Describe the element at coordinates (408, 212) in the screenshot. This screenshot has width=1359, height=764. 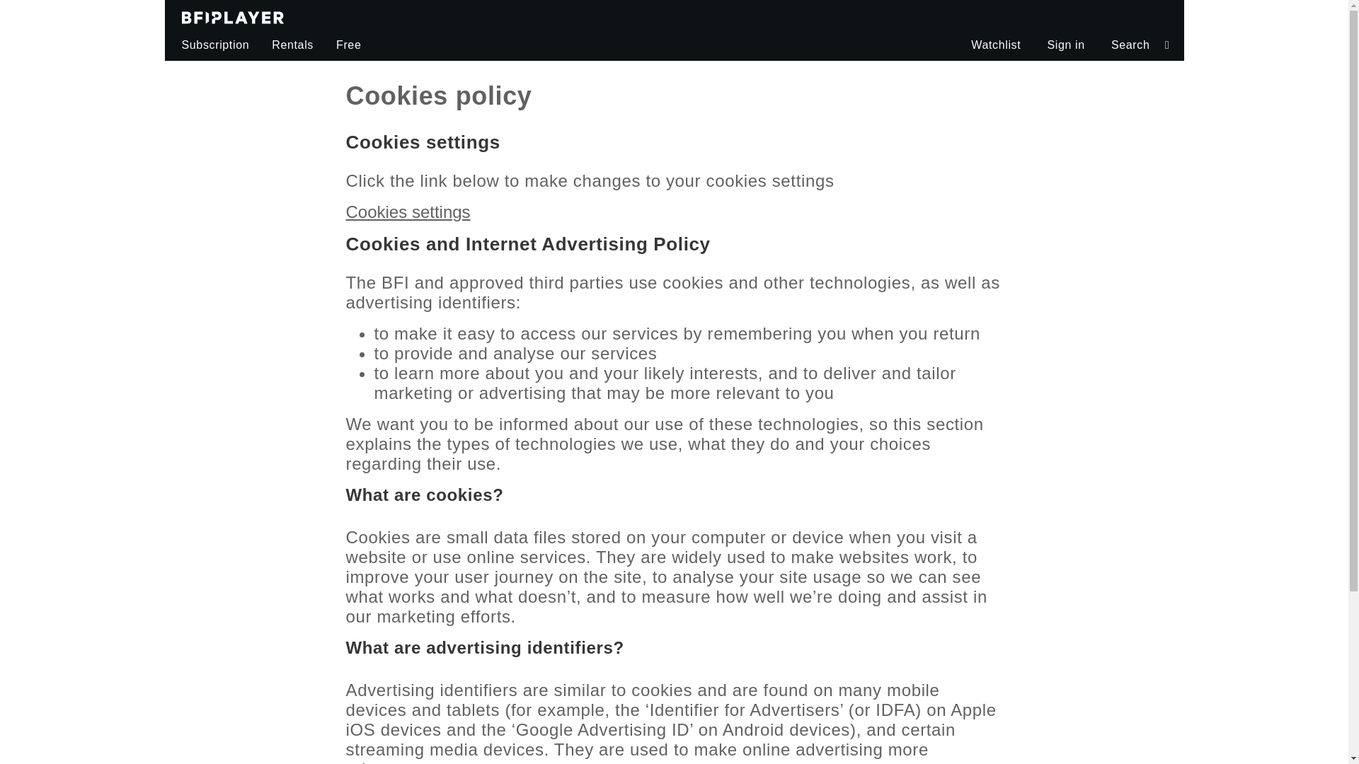
I see `Cookies settings` at that location.